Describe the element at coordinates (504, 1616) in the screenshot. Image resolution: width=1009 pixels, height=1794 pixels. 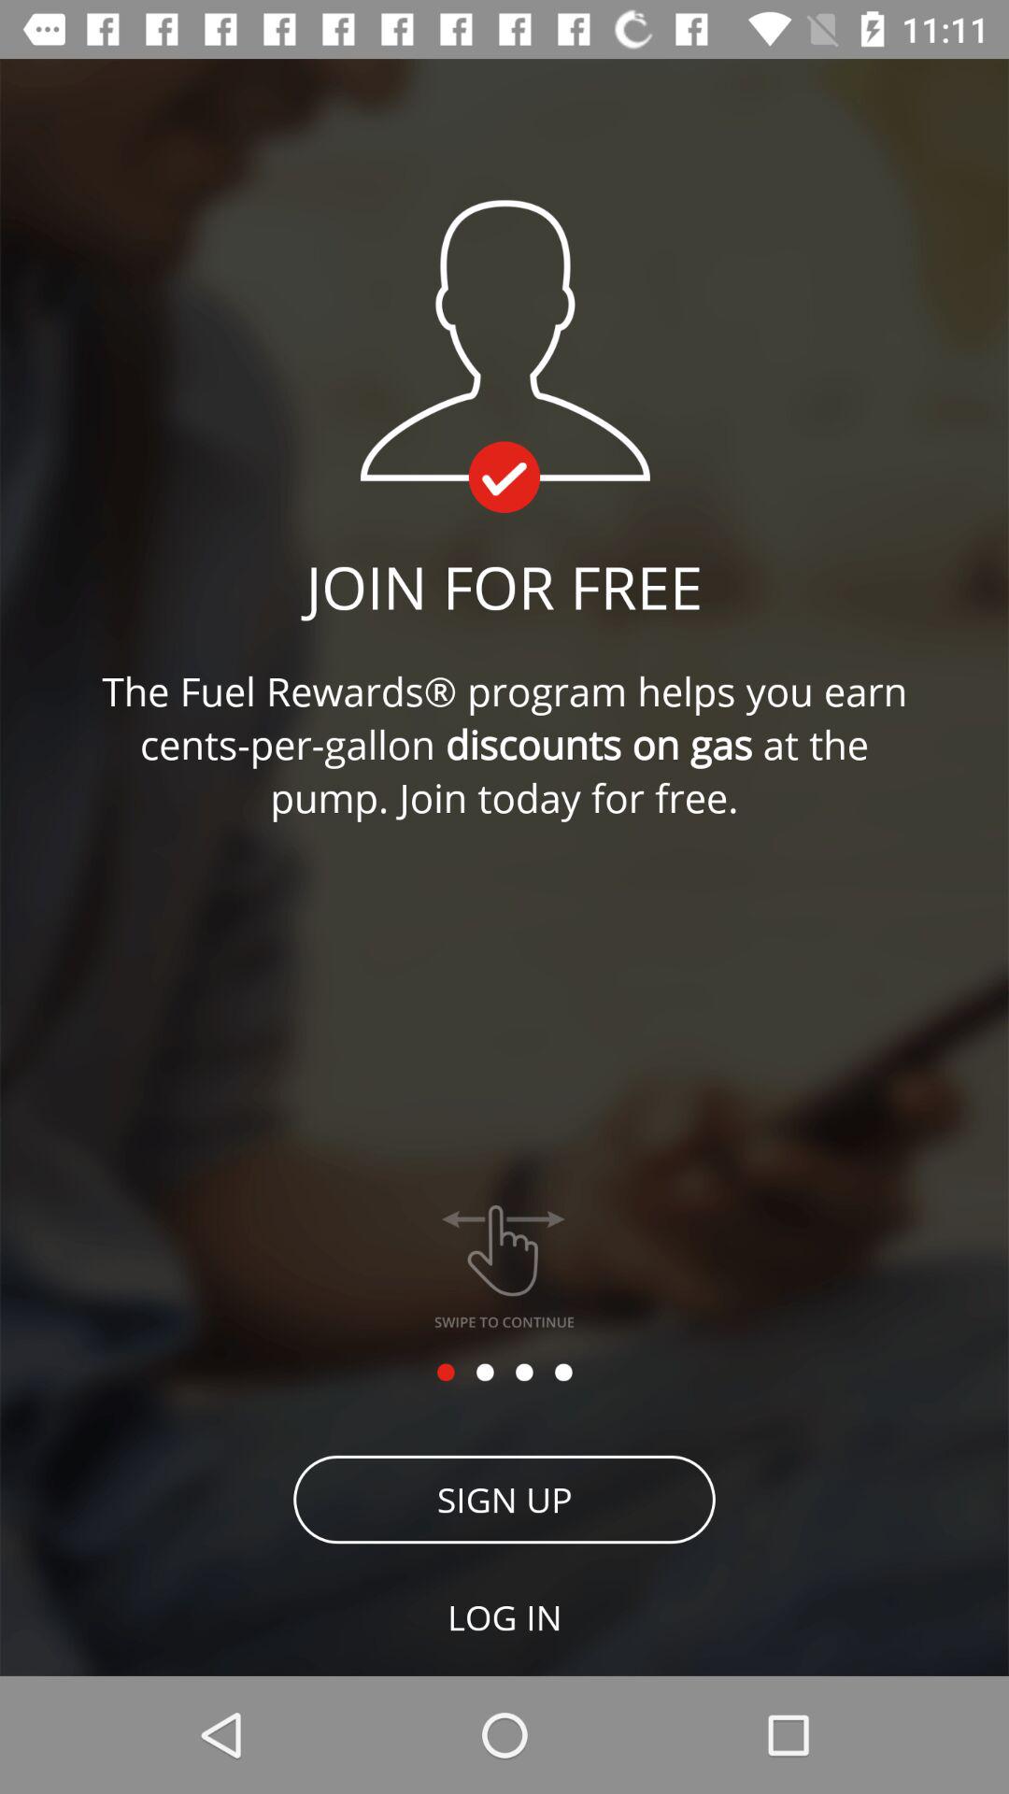
I see `turn on the icon below sign up item` at that location.